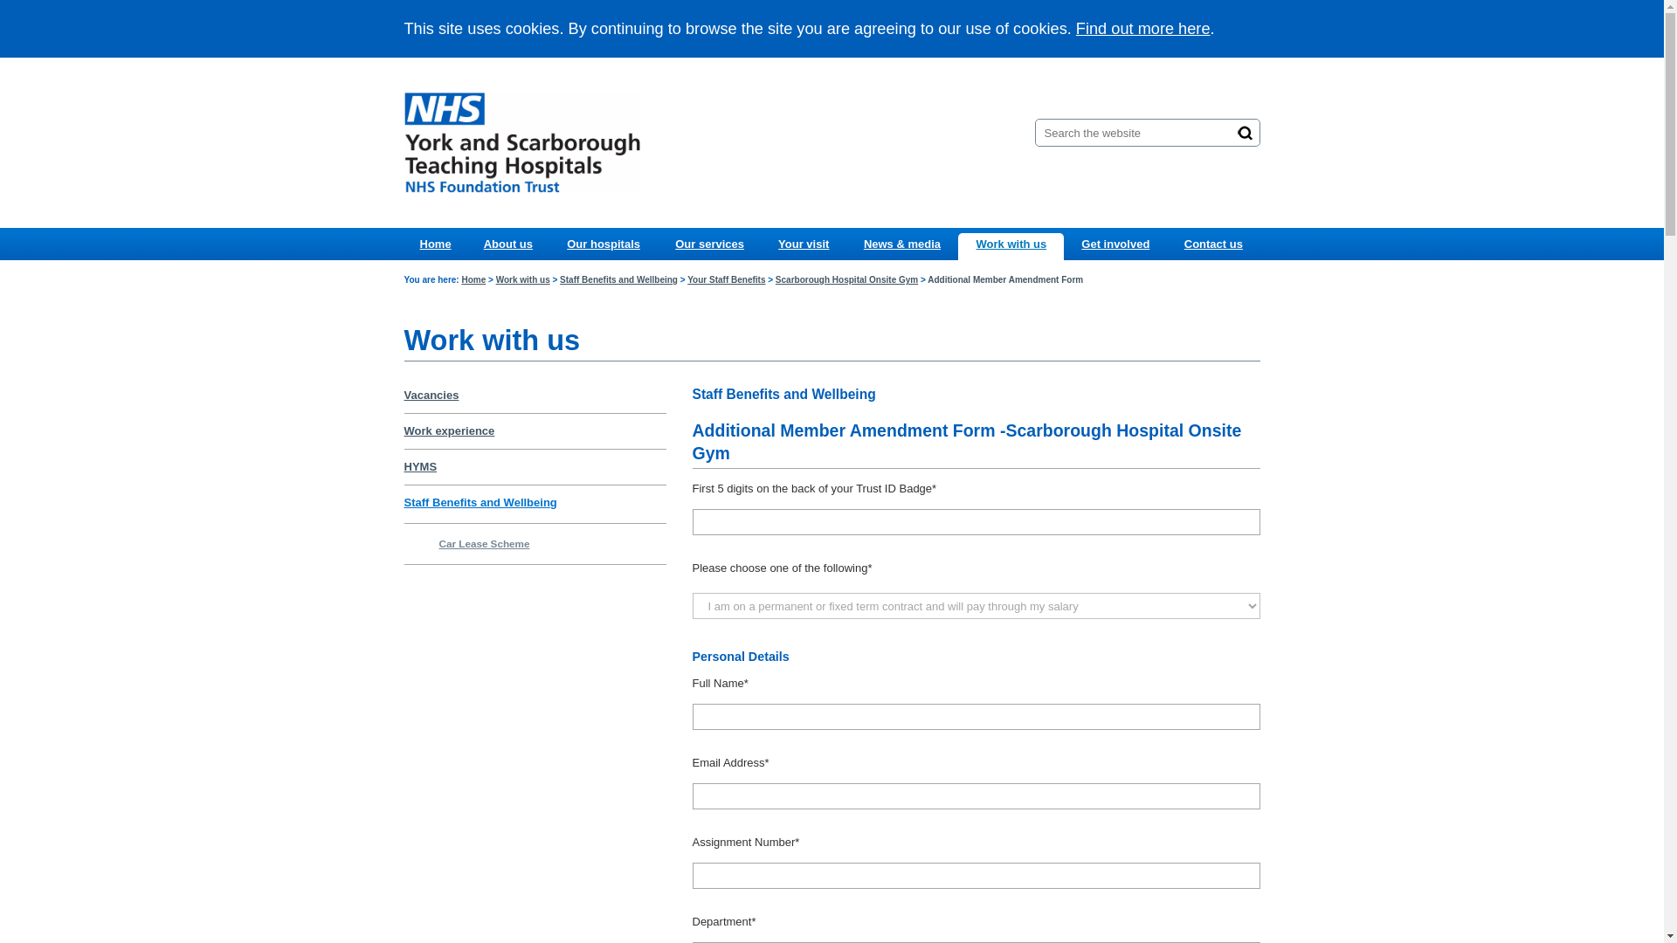 Image resolution: width=1677 pixels, height=943 pixels. I want to click on Contact us, so click(1212, 244).